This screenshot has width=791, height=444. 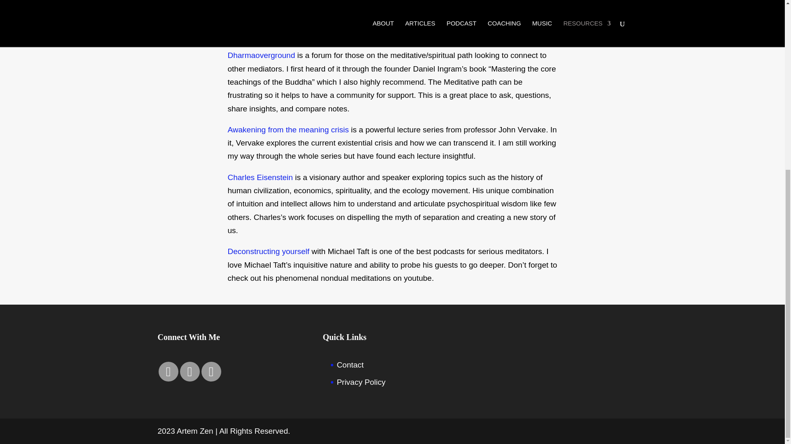 I want to click on Rebel Wisdom, so click(x=254, y=7).